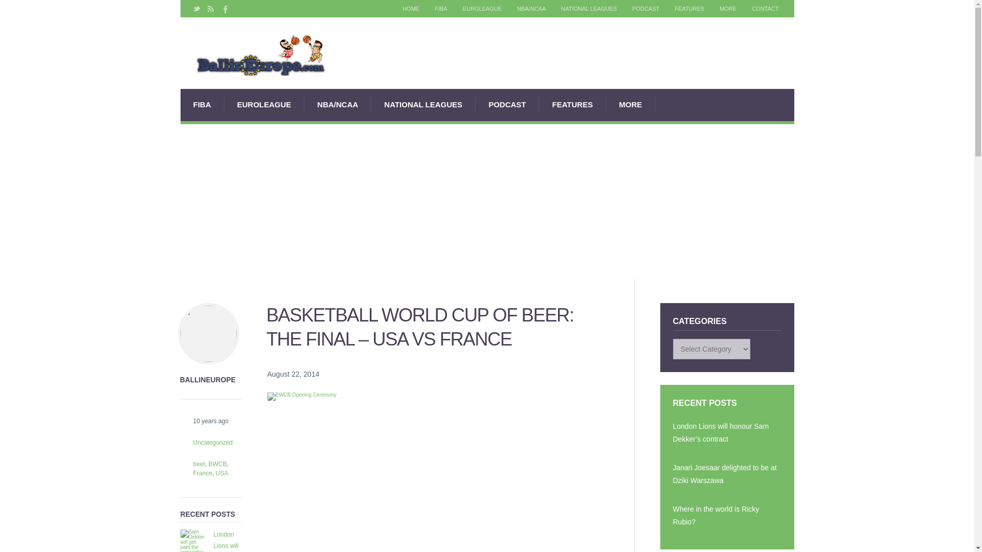 The image size is (982, 552). What do you see at coordinates (217, 463) in the screenshot?
I see `BWCB` at bounding box center [217, 463].